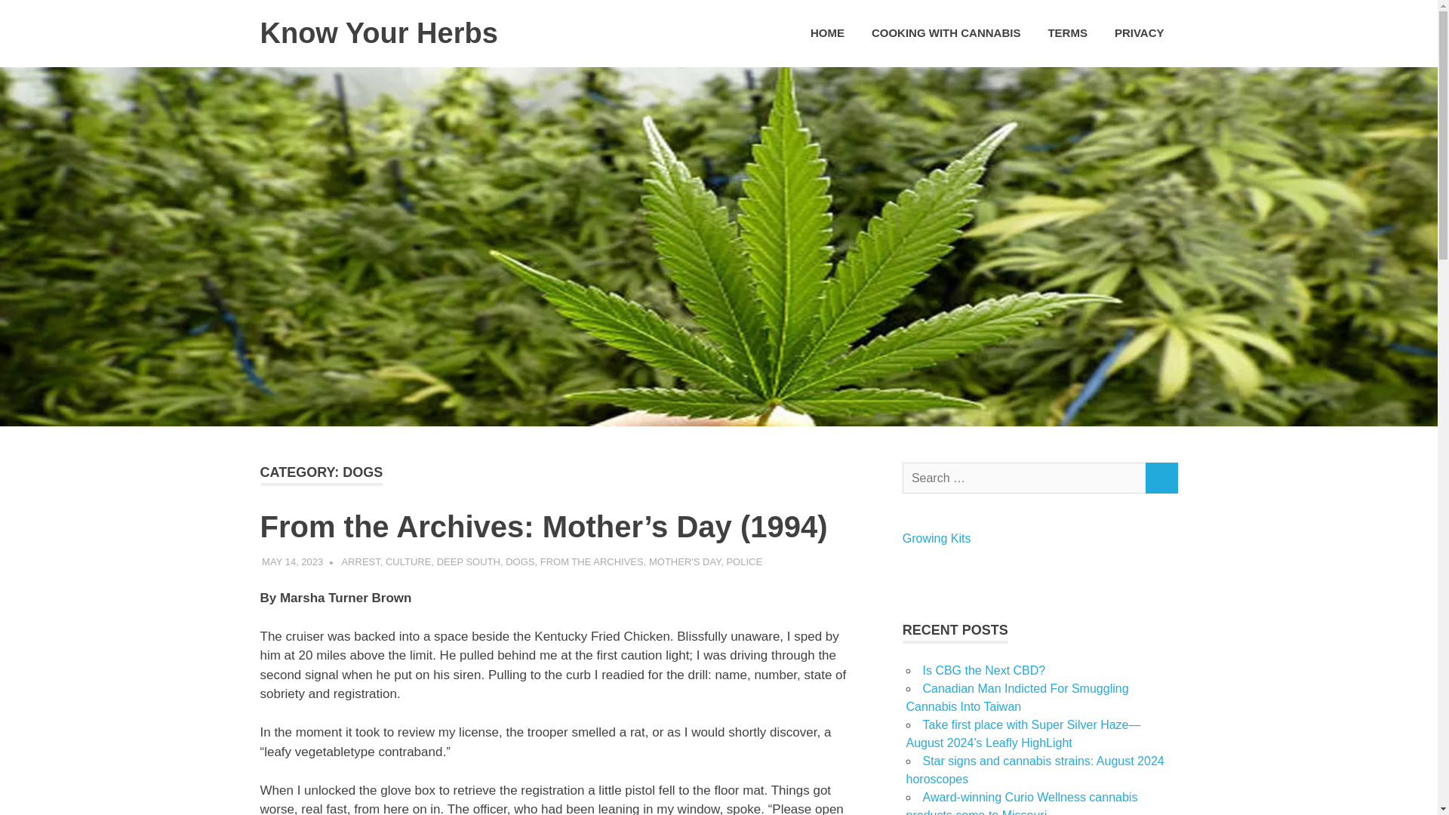 This screenshot has height=815, width=1449. I want to click on Canadian Man Indicted For Smuggling Cannabis Into Taiwan, so click(1017, 697).